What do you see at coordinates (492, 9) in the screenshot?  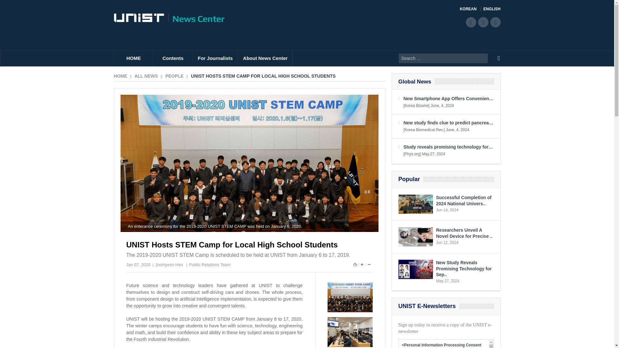 I see `ENGLISH` at bounding box center [492, 9].